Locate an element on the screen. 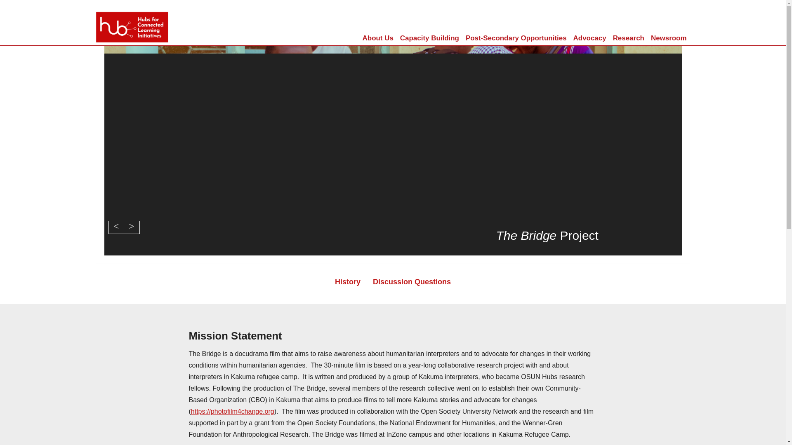  History is located at coordinates (347, 282).